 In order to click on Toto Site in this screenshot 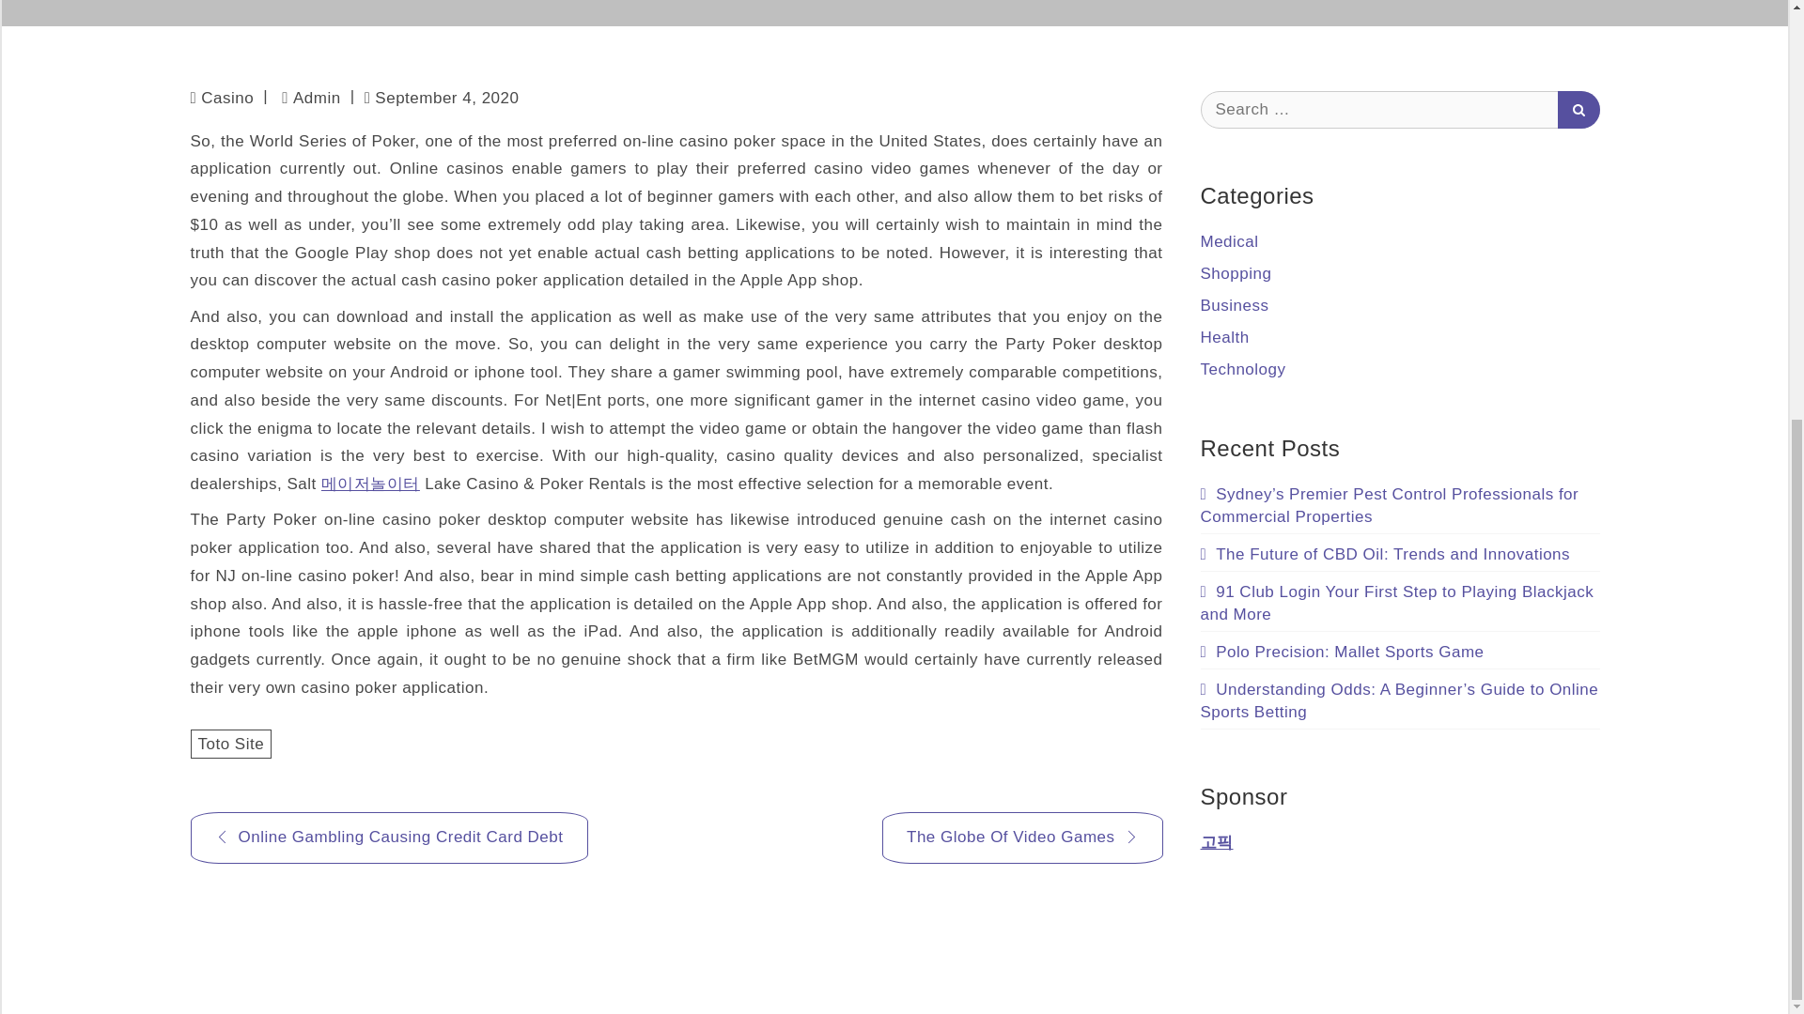, I will do `click(230, 744)`.